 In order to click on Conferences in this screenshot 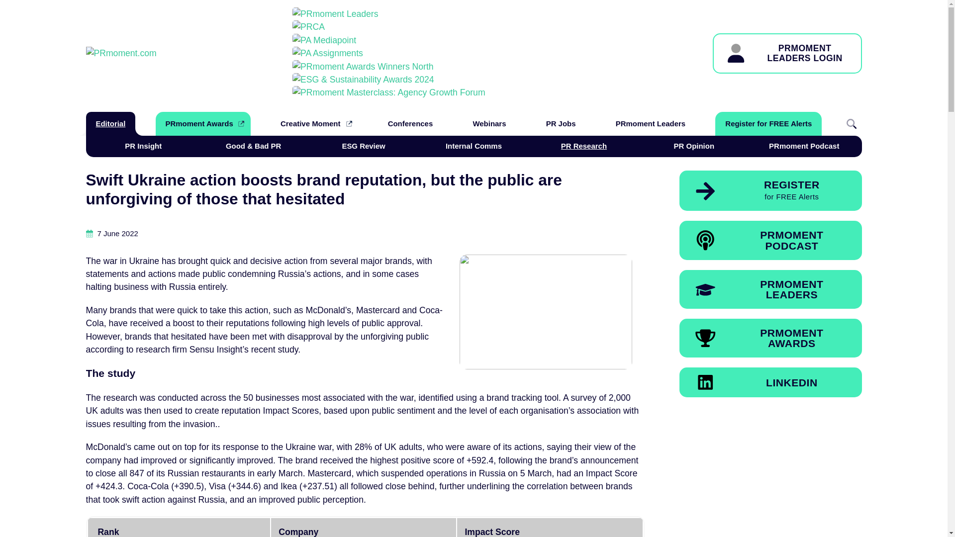, I will do `click(410, 123)`.